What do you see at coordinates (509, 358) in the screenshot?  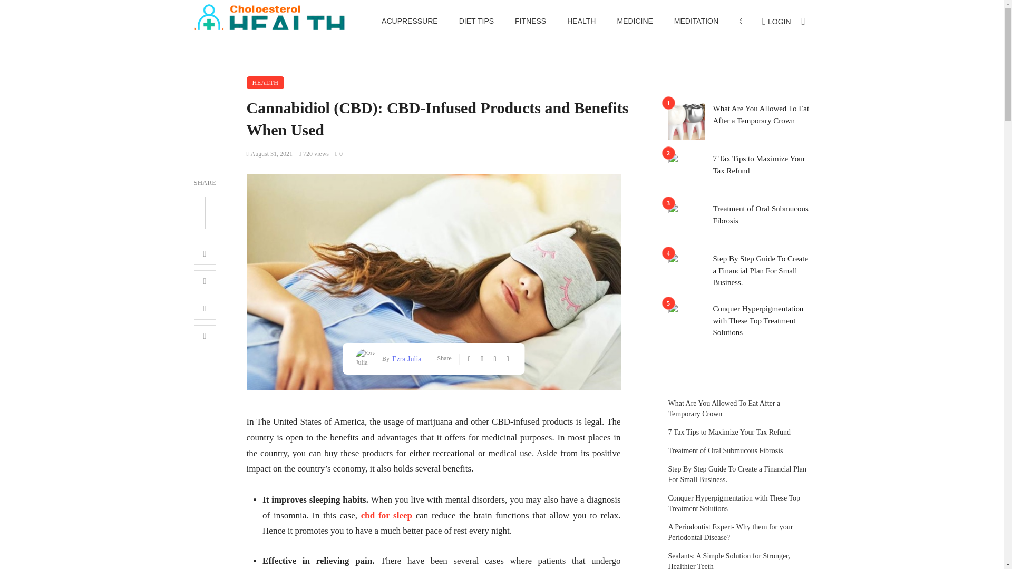 I see `Share on Linkedin` at bounding box center [509, 358].